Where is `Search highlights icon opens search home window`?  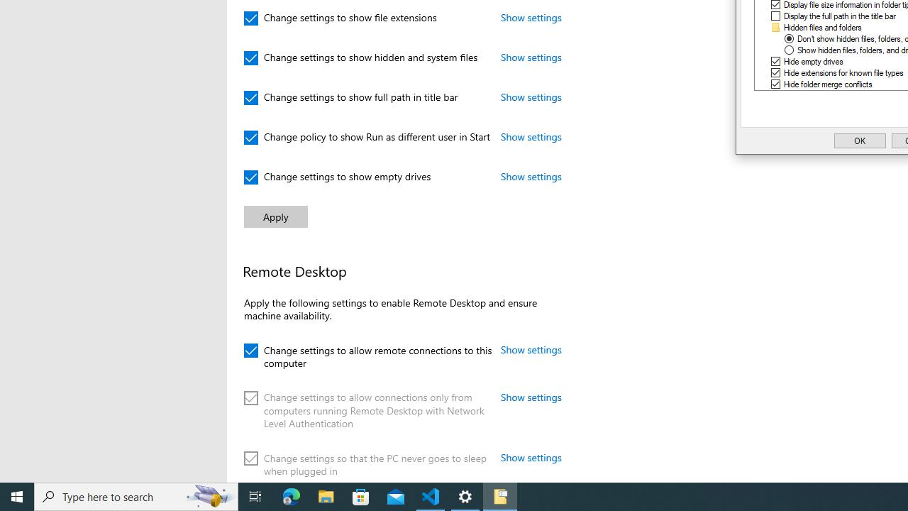
Search highlights icon opens search home window is located at coordinates (210, 497).